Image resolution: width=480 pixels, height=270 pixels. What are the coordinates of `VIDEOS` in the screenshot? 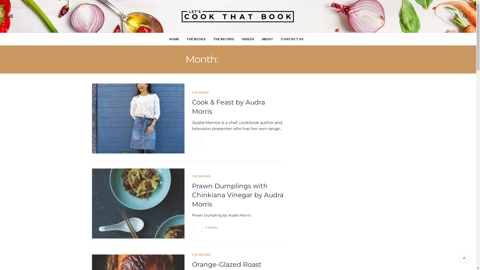 It's located at (248, 39).